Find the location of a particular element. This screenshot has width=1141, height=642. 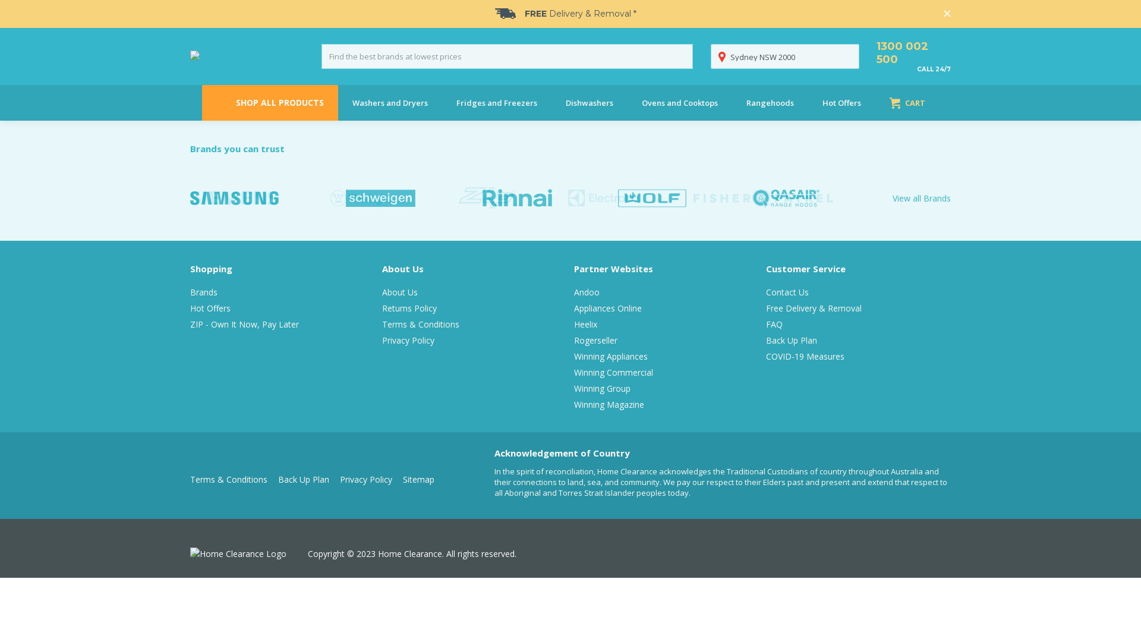

1300 002 500 is located at coordinates (914, 53).